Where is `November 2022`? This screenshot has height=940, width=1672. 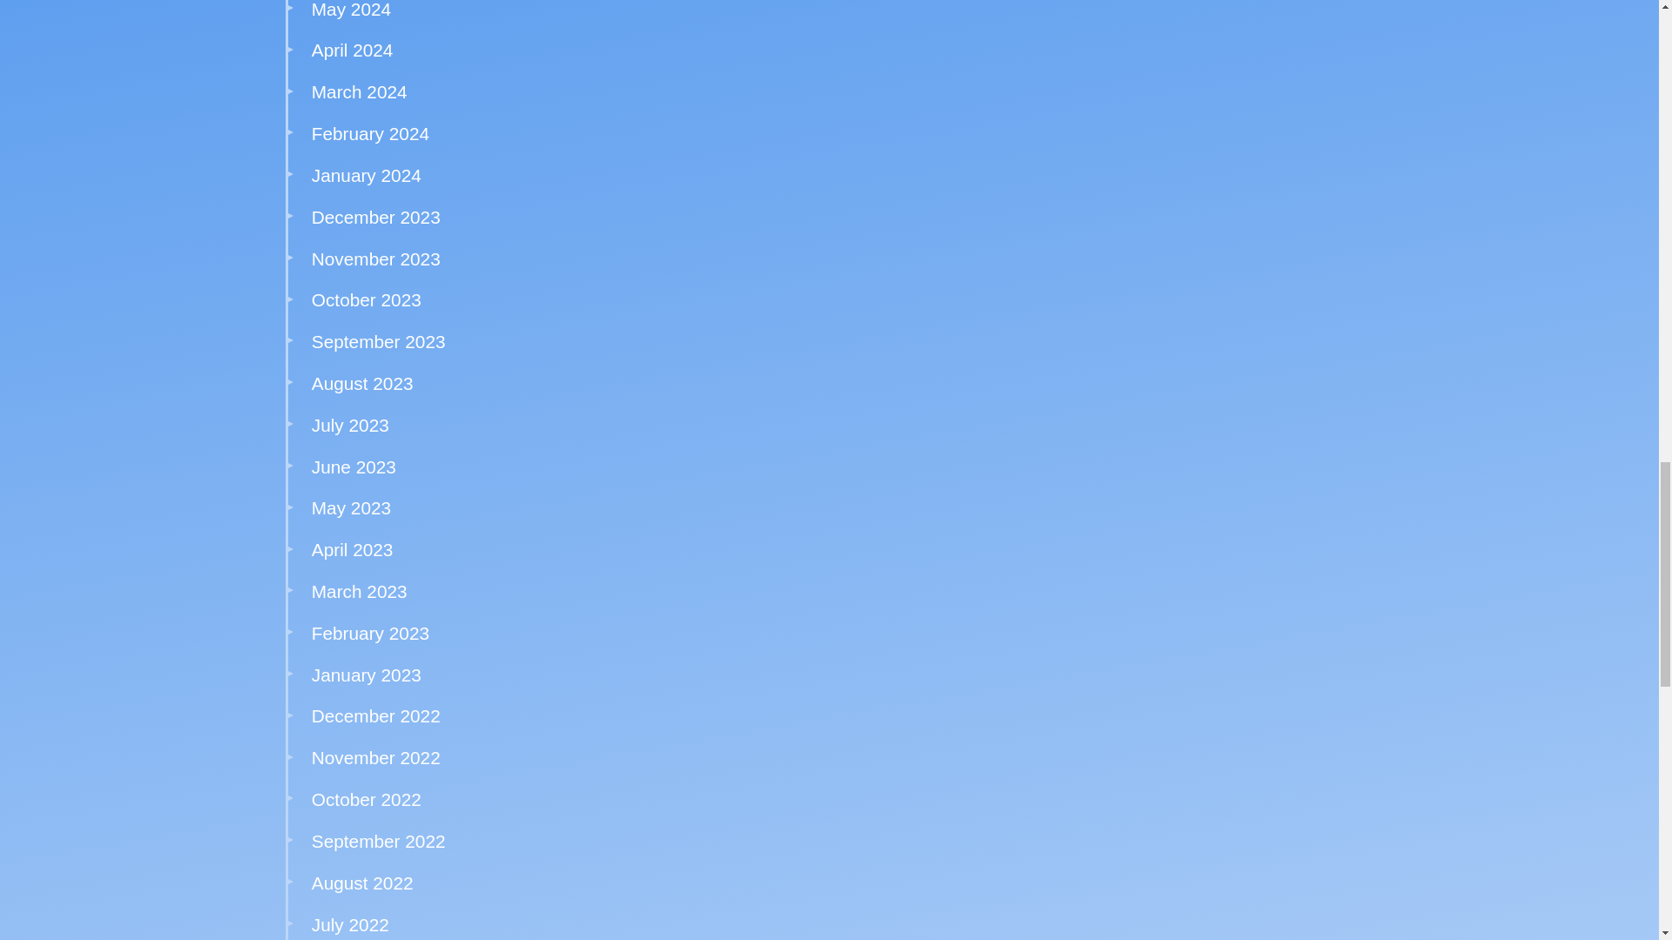
November 2022 is located at coordinates (376, 757).